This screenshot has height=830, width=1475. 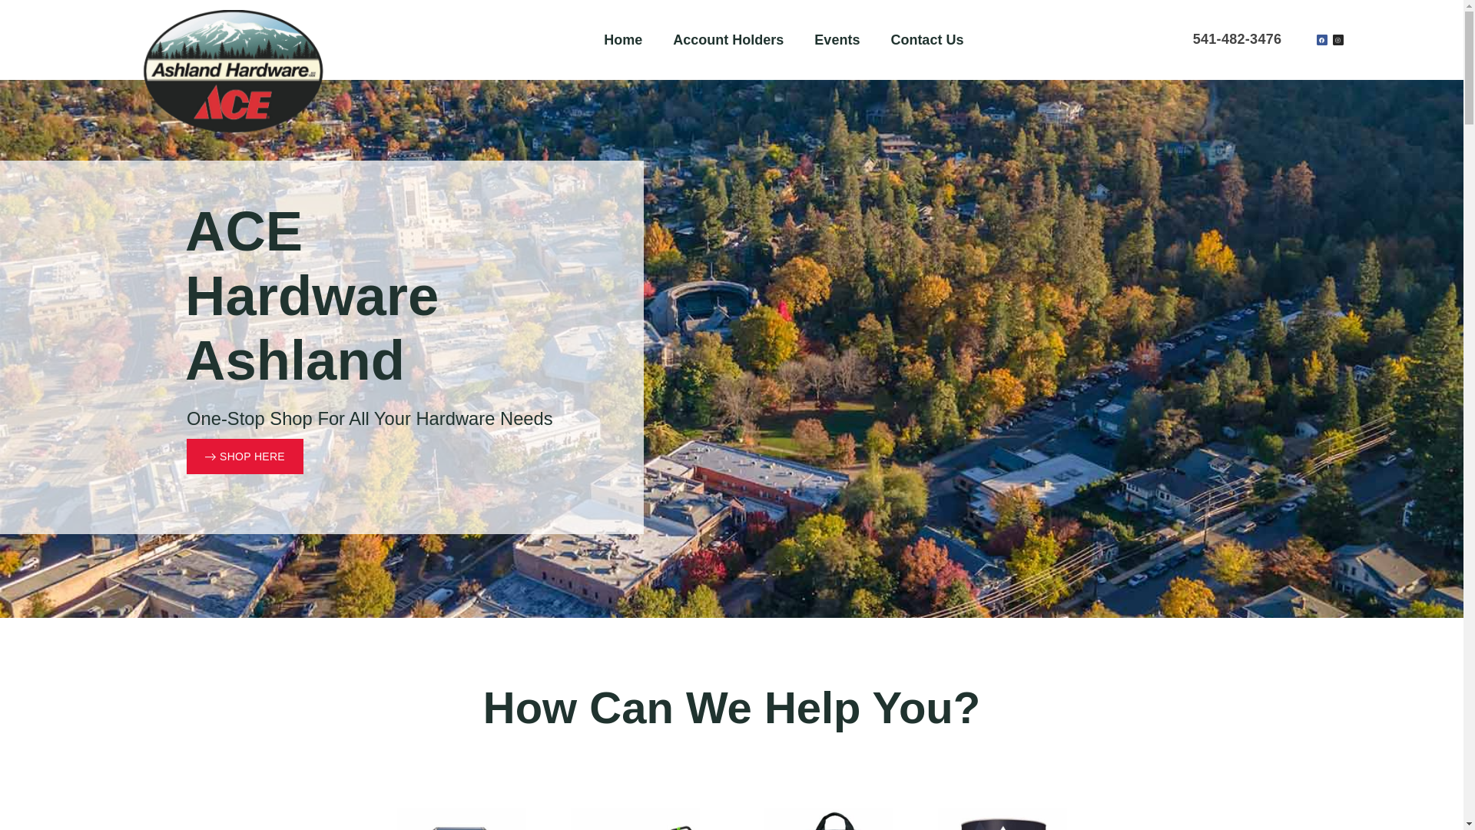 I want to click on 541-482-3476, so click(x=1237, y=39).